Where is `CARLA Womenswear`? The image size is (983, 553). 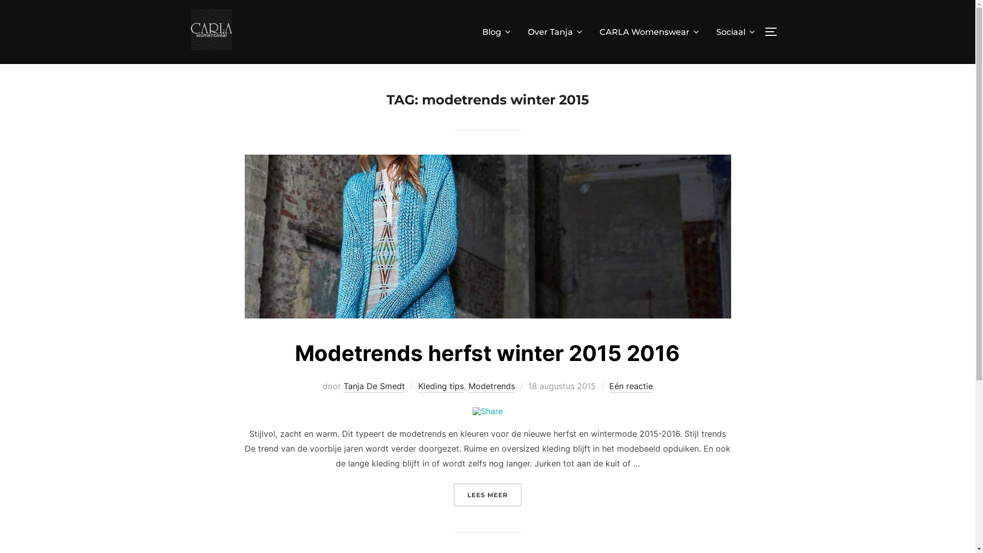
CARLA Womenswear is located at coordinates (650, 32).